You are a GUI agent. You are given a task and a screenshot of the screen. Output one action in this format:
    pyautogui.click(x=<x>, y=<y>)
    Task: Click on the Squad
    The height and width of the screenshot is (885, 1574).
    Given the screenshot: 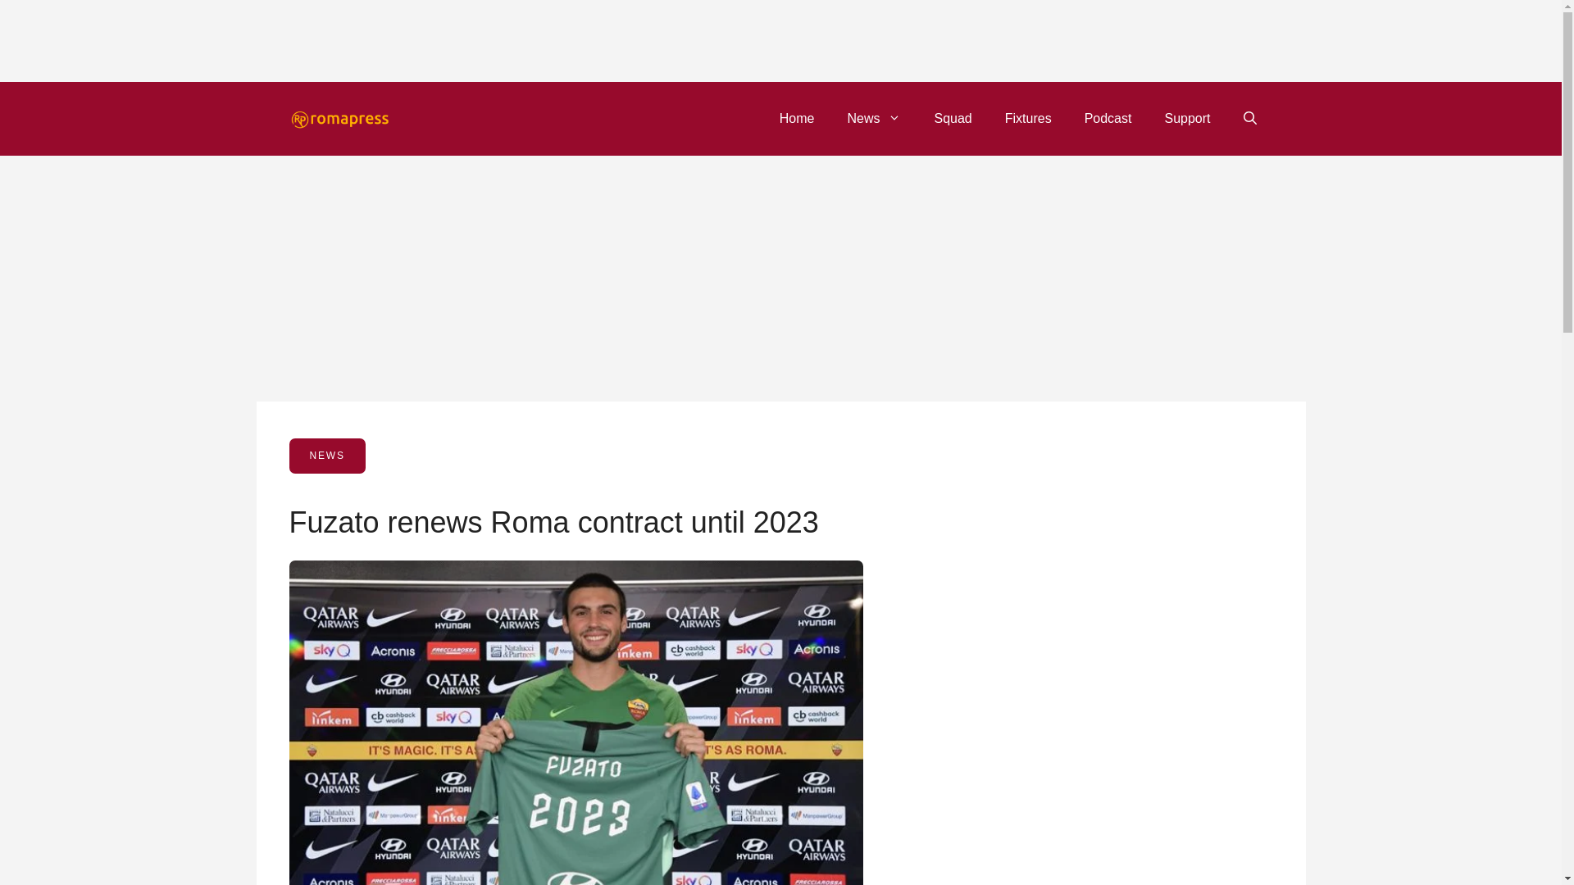 What is the action you would take?
    pyautogui.click(x=953, y=118)
    